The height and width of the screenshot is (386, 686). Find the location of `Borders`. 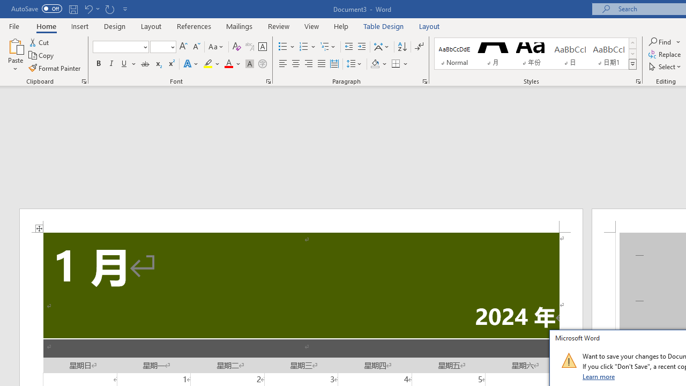

Borders is located at coordinates (396, 64).